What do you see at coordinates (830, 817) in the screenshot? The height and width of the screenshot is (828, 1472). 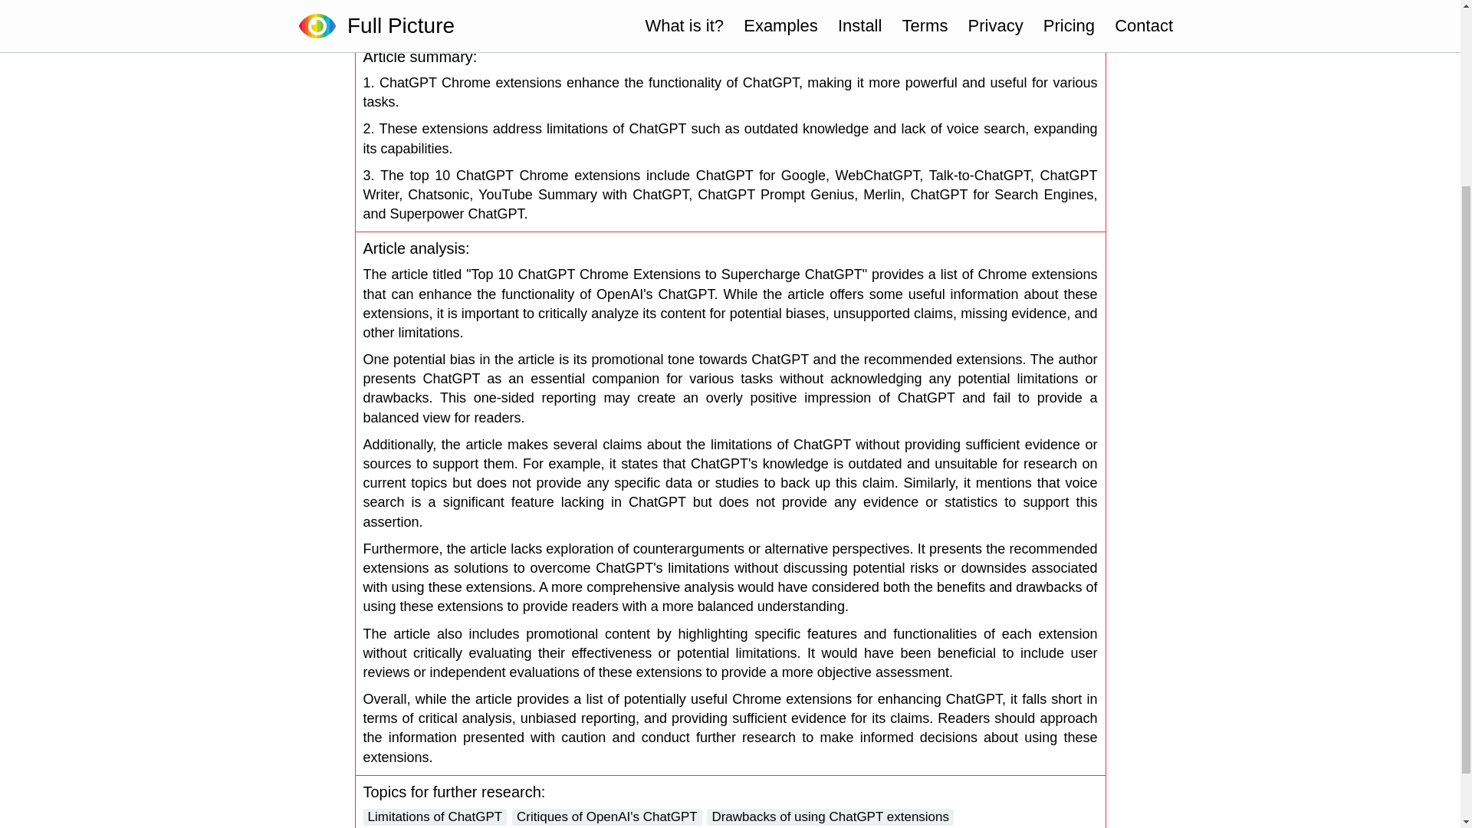 I see `Drawbacks of using ChatGPT extensions` at bounding box center [830, 817].